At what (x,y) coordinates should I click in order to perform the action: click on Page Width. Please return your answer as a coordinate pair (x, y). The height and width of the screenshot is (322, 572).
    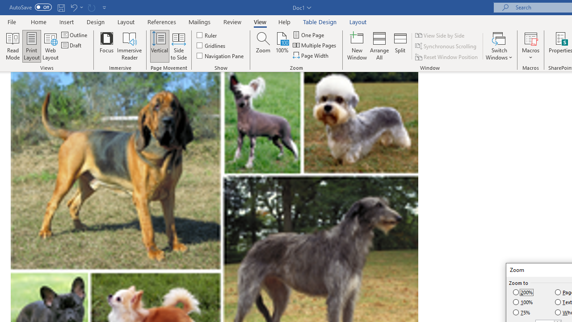
    Looking at the image, I should click on (311, 55).